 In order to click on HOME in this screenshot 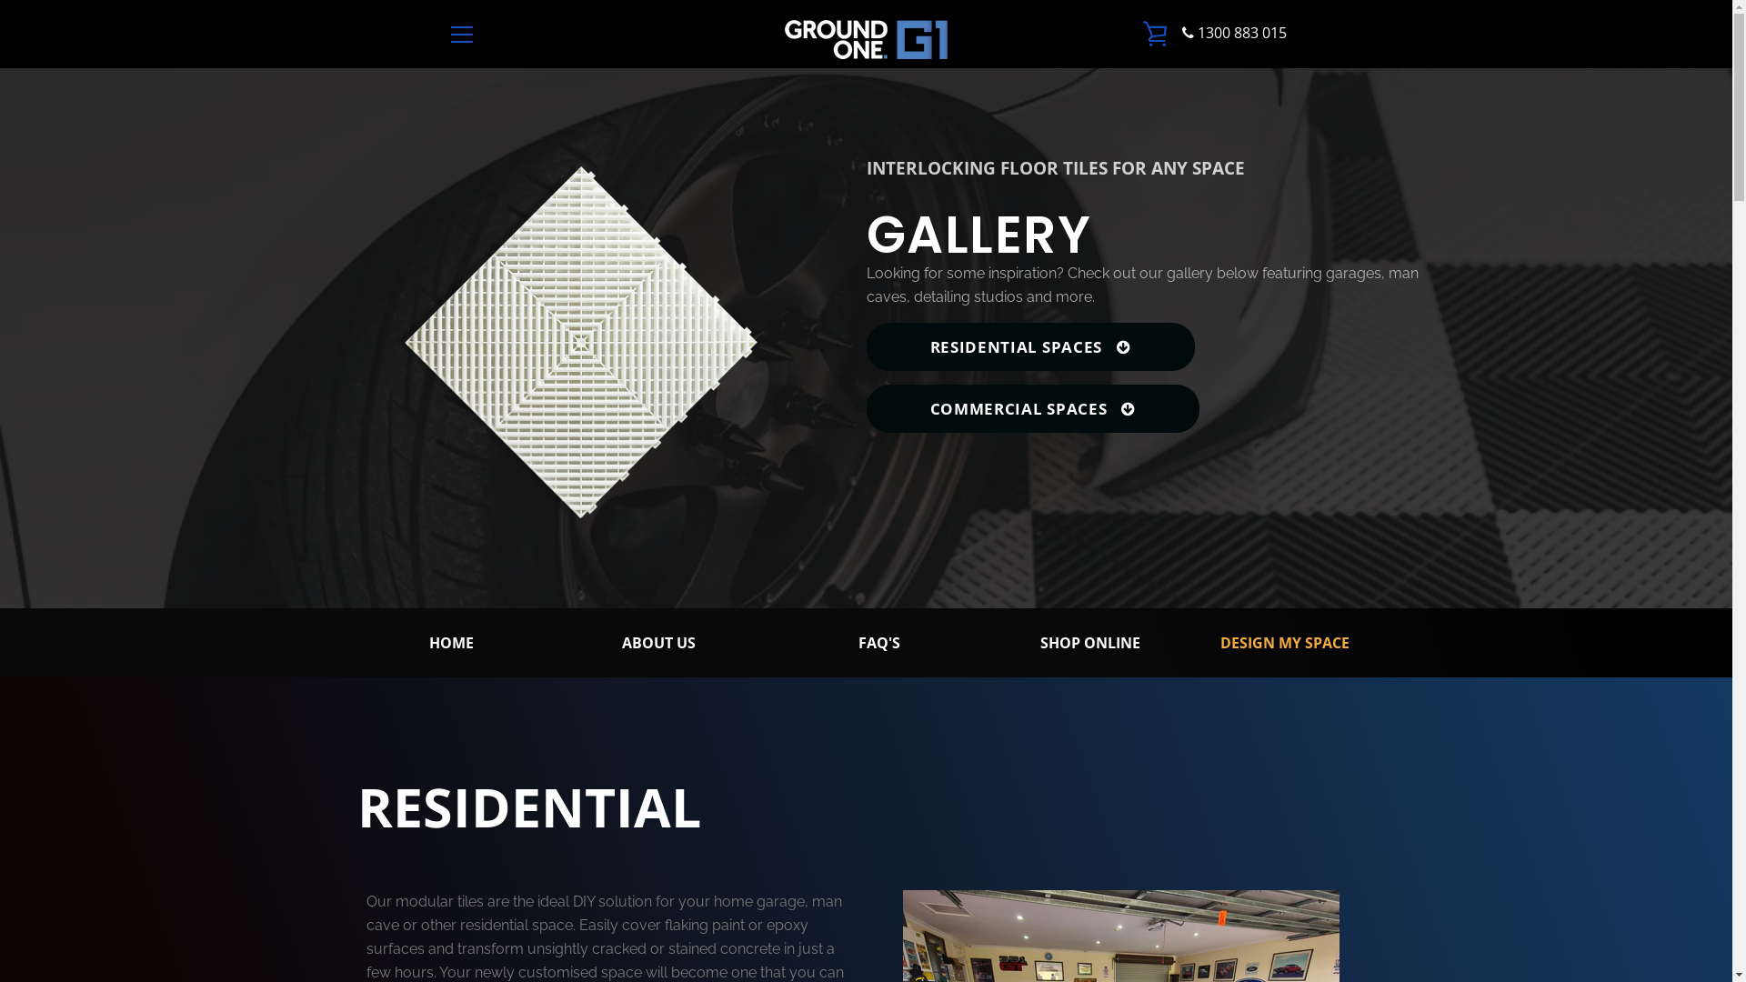, I will do `click(451, 643)`.